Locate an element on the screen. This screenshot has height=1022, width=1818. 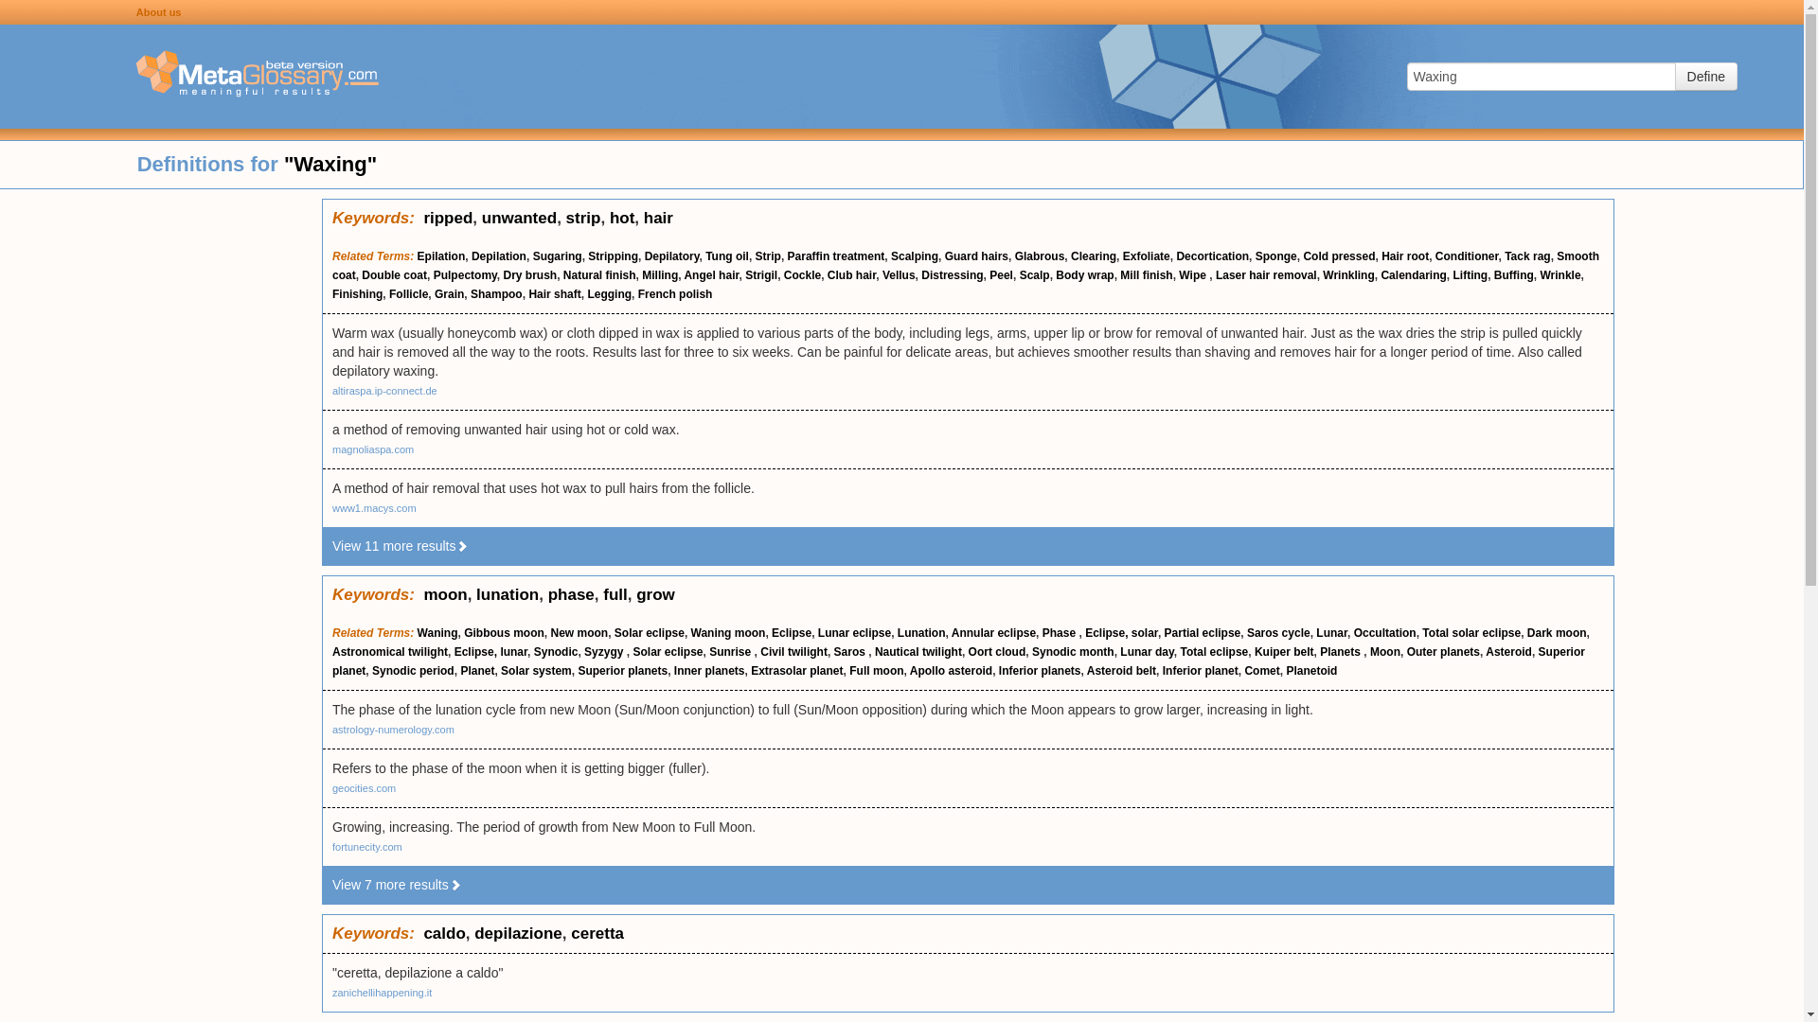
Pulpectomy is located at coordinates (465, 275).